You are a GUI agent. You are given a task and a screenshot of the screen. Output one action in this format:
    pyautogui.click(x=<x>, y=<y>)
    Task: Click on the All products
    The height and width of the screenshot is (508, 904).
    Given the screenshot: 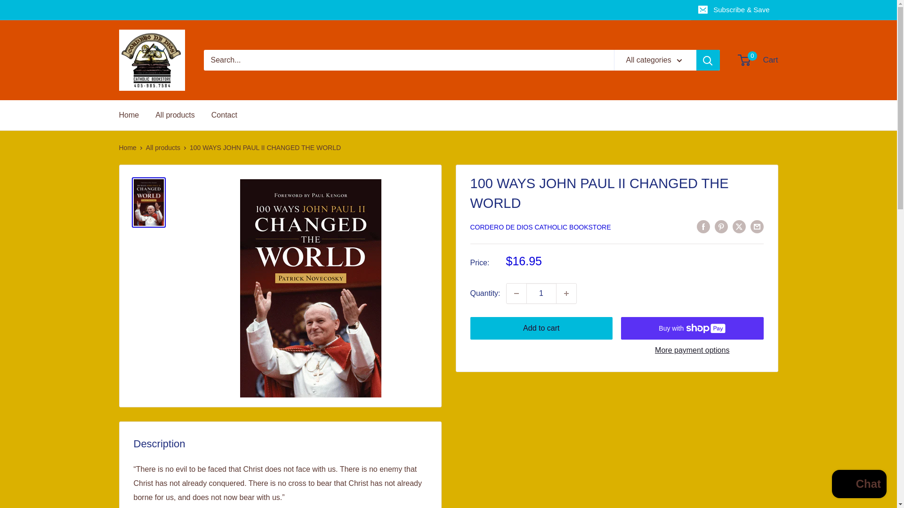 What is the action you would take?
    pyautogui.click(x=163, y=147)
    